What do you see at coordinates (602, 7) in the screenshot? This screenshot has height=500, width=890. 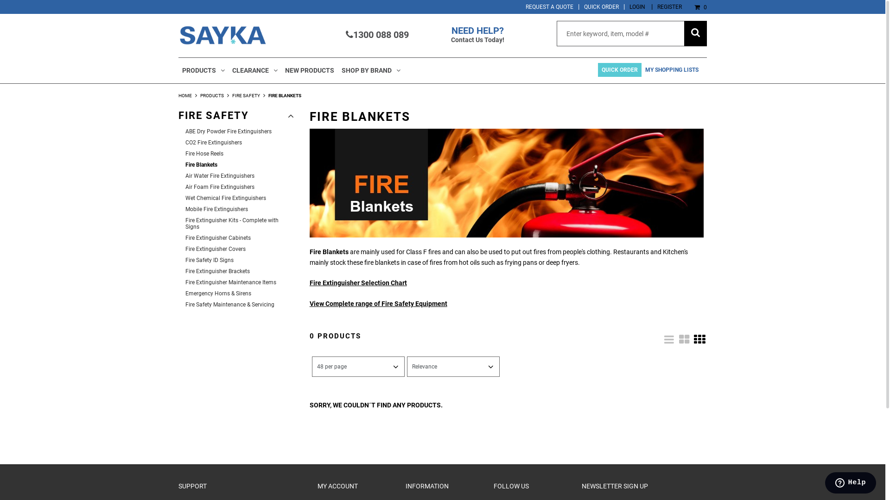 I see `QUICK ORDER` at bounding box center [602, 7].